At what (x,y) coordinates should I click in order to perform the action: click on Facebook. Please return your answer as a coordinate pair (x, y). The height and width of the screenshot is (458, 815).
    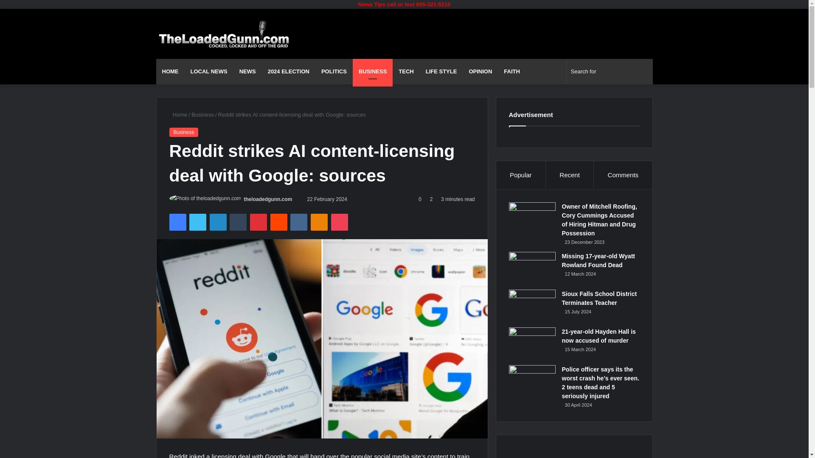
    Looking at the image, I should click on (177, 222).